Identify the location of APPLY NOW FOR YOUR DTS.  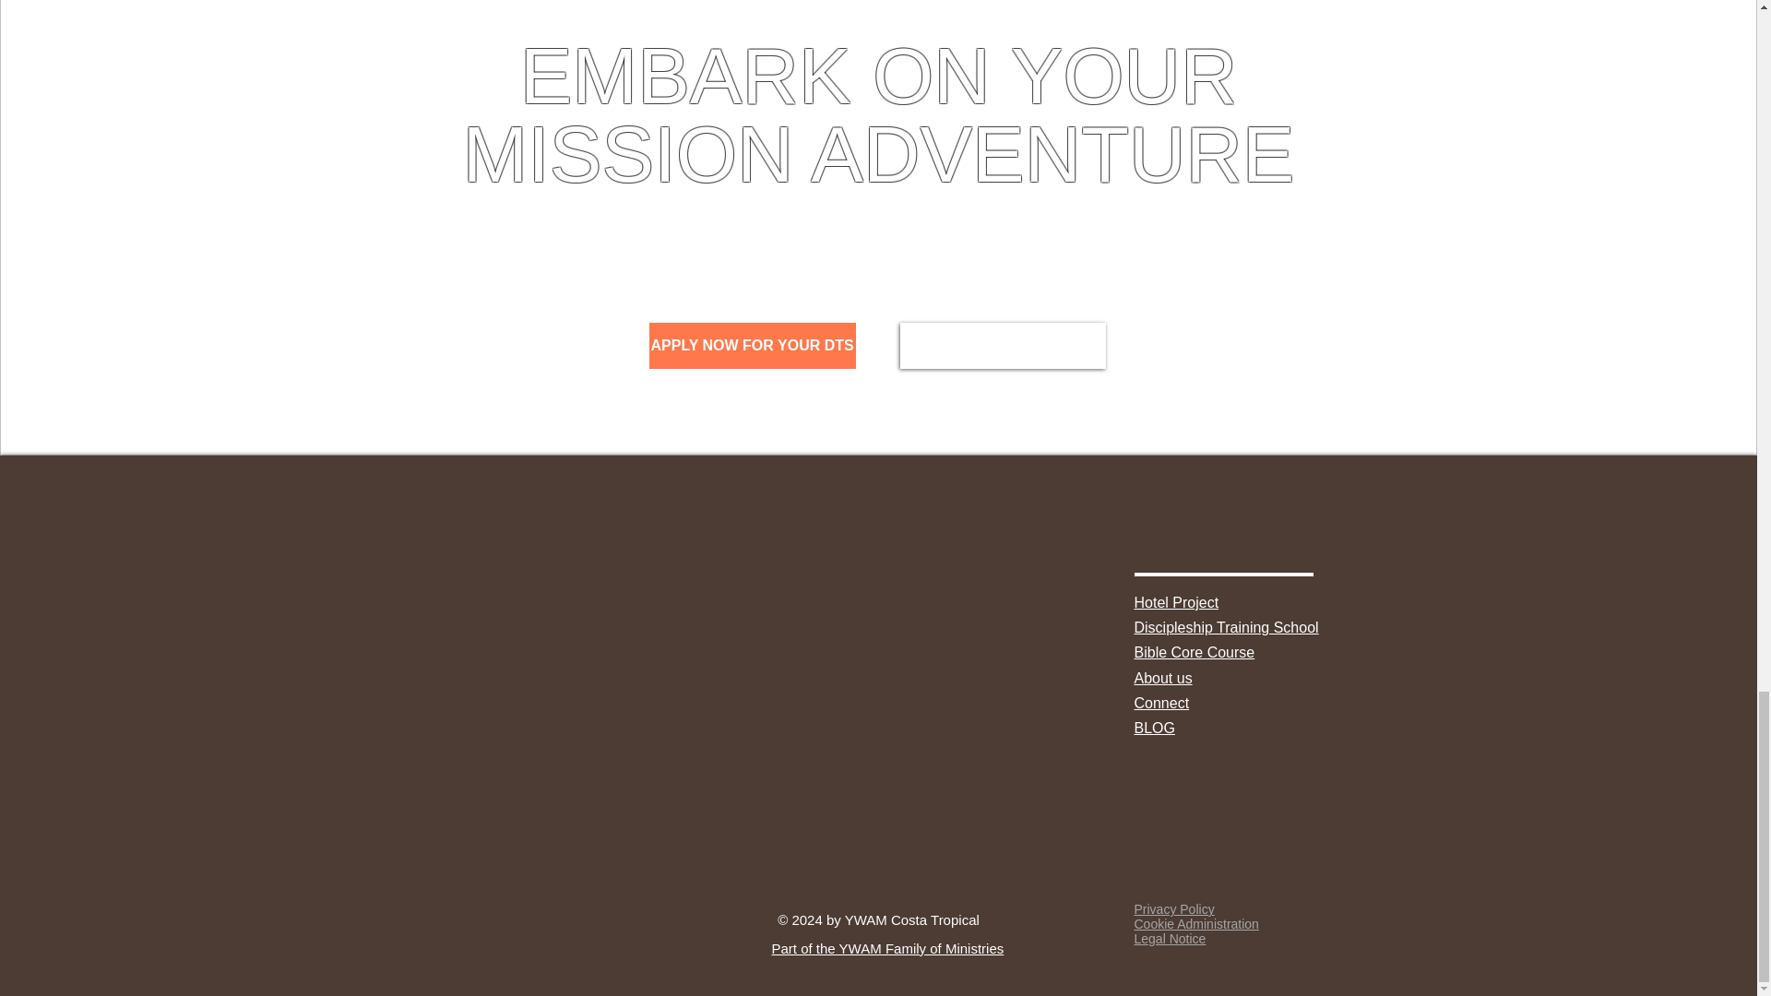
(753, 345).